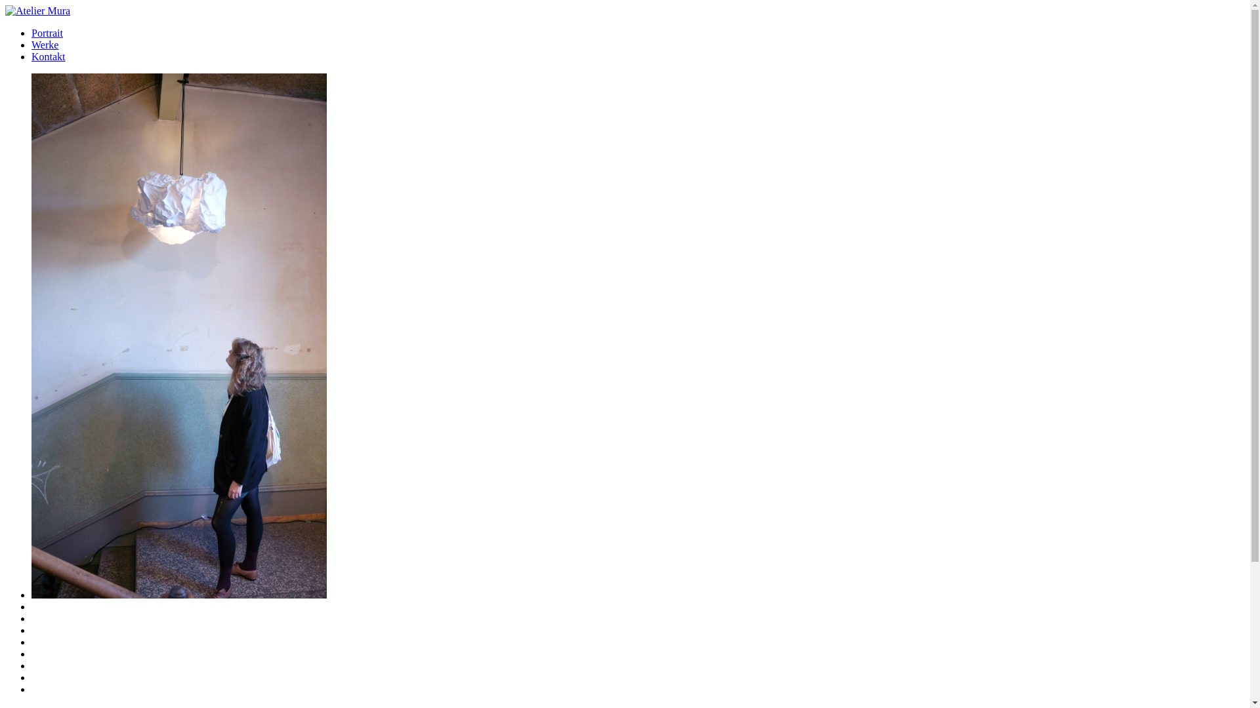 The image size is (1260, 708). Describe the element at coordinates (38, 10) in the screenshot. I see `Atelier Mura` at that location.